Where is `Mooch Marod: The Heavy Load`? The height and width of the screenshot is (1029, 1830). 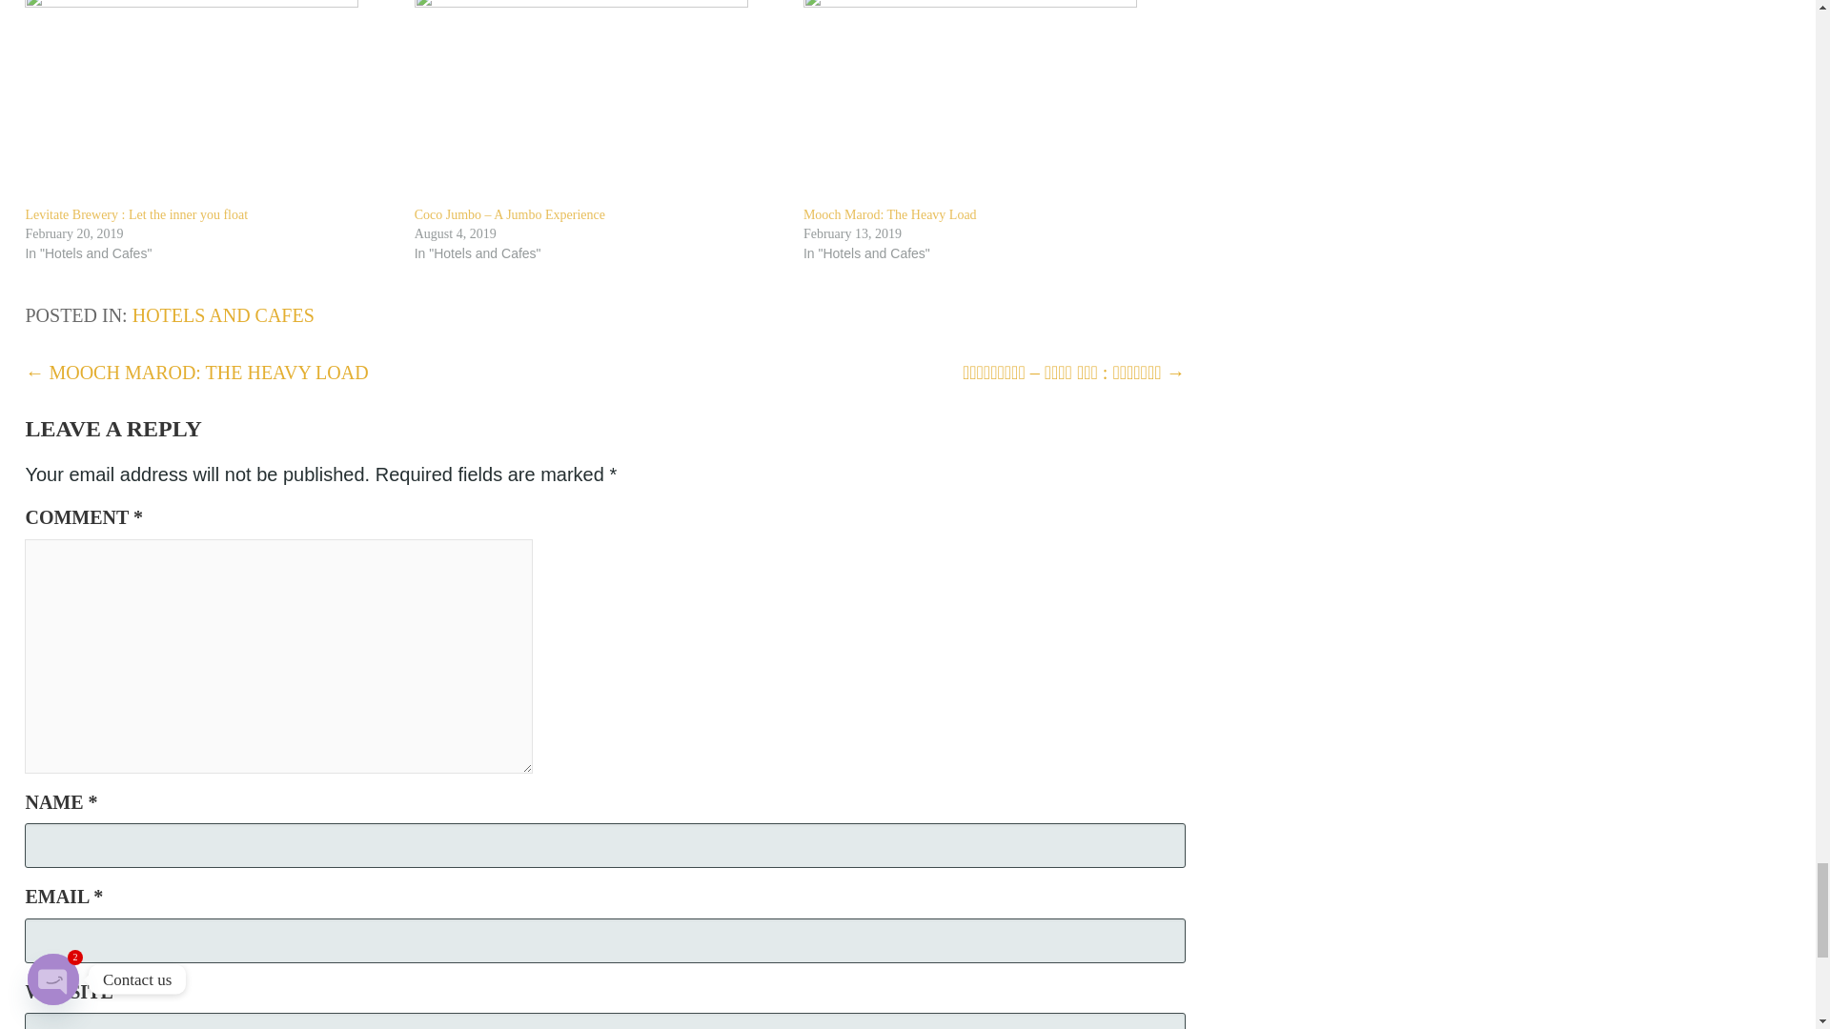 Mooch Marod: The Heavy Load is located at coordinates (890, 215).